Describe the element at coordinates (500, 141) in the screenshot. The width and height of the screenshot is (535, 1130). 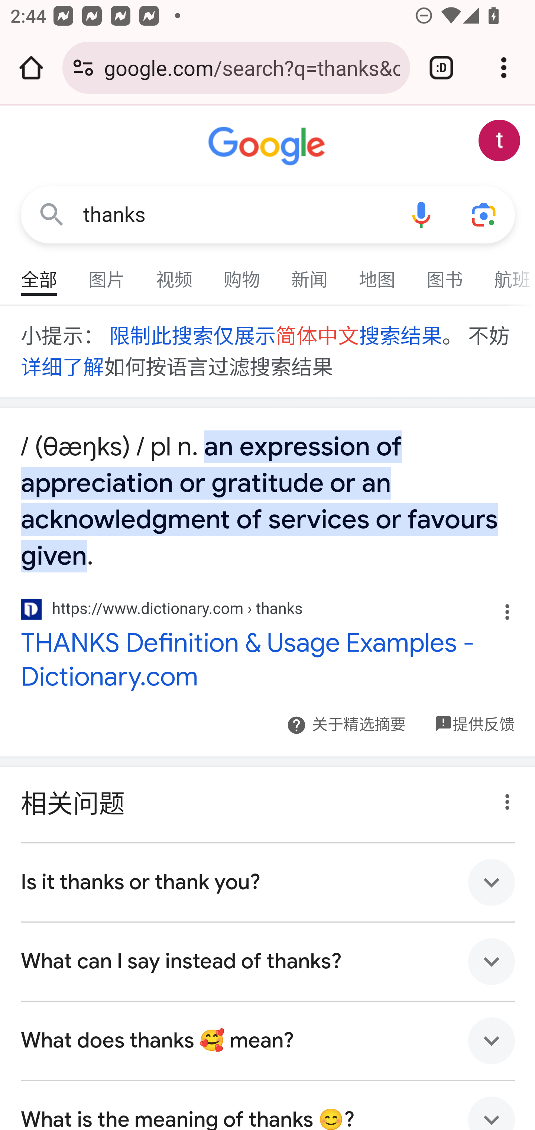
I see `Google 账号： test appium (testappium002@gmail.com)` at that location.